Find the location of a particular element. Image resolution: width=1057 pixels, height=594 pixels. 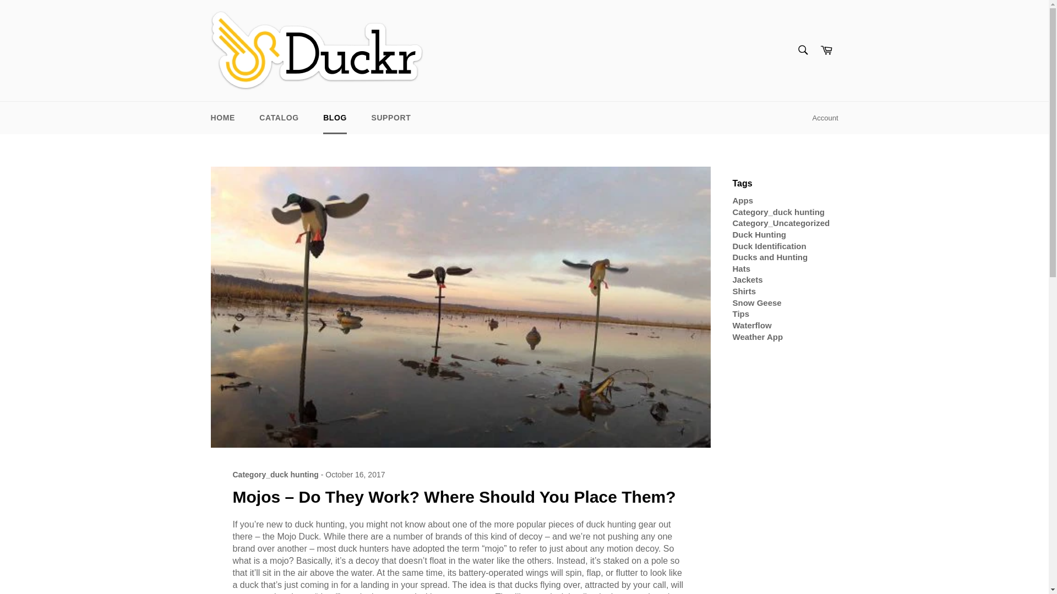

Shirts is located at coordinates (744, 290).